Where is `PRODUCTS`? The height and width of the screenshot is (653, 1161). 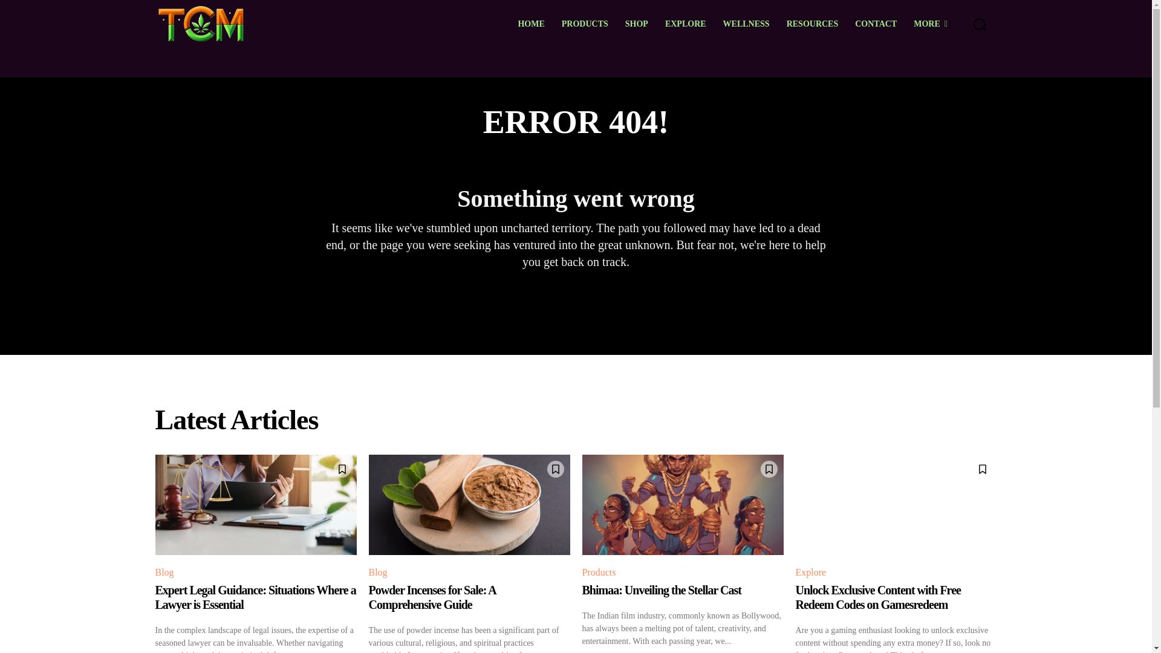
PRODUCTS is located at coordinates (585, 24).